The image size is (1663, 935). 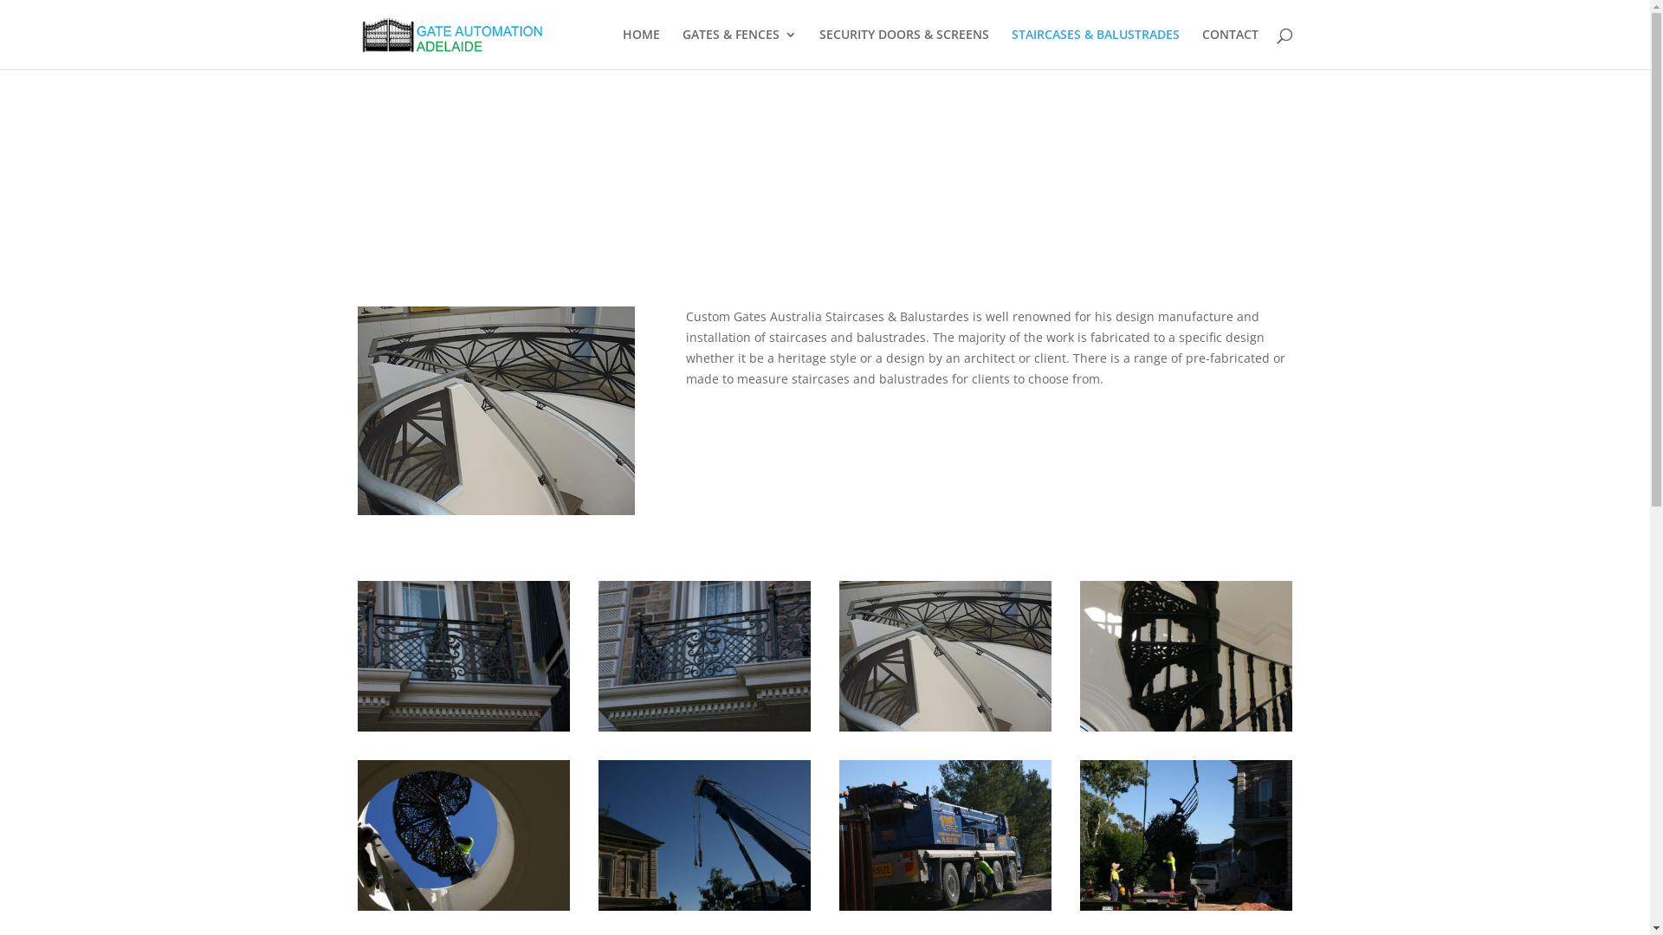 What do you see at coordinates (740, 48) in the screenshot?
I see `GATES & FENCES` at bounding box center [740, 48].